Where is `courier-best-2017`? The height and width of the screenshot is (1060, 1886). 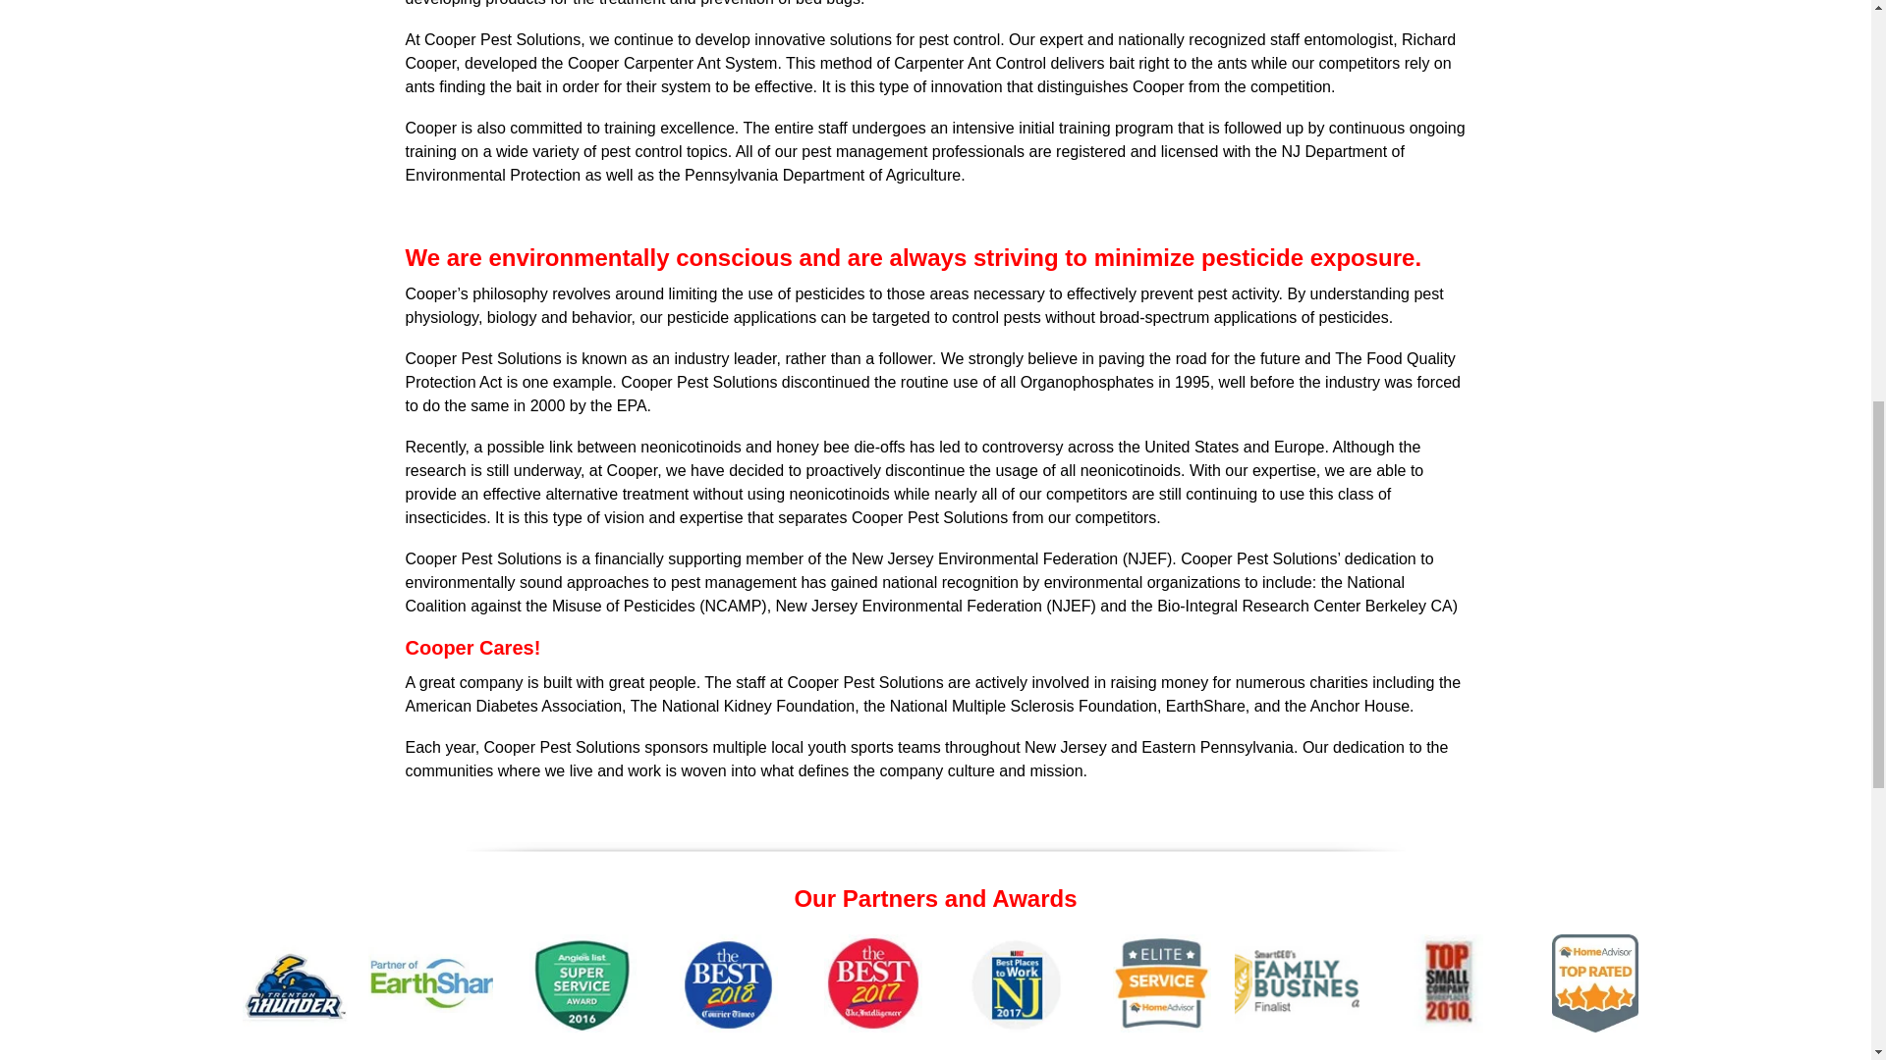 courier-best-2017 is located at coordinates (728, 982).